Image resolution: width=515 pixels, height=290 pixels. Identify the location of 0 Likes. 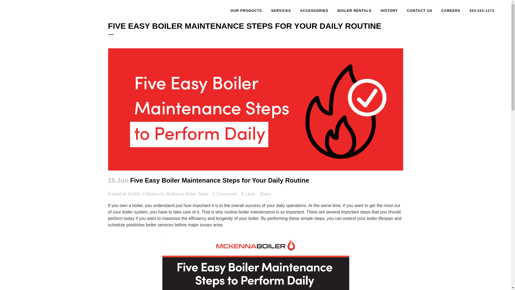
(248, 194).